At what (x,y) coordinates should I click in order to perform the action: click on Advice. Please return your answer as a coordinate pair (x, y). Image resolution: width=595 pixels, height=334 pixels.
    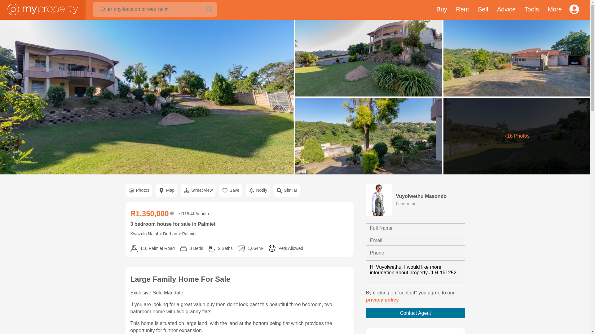
    Looking at the image, I should click on (506, 10).